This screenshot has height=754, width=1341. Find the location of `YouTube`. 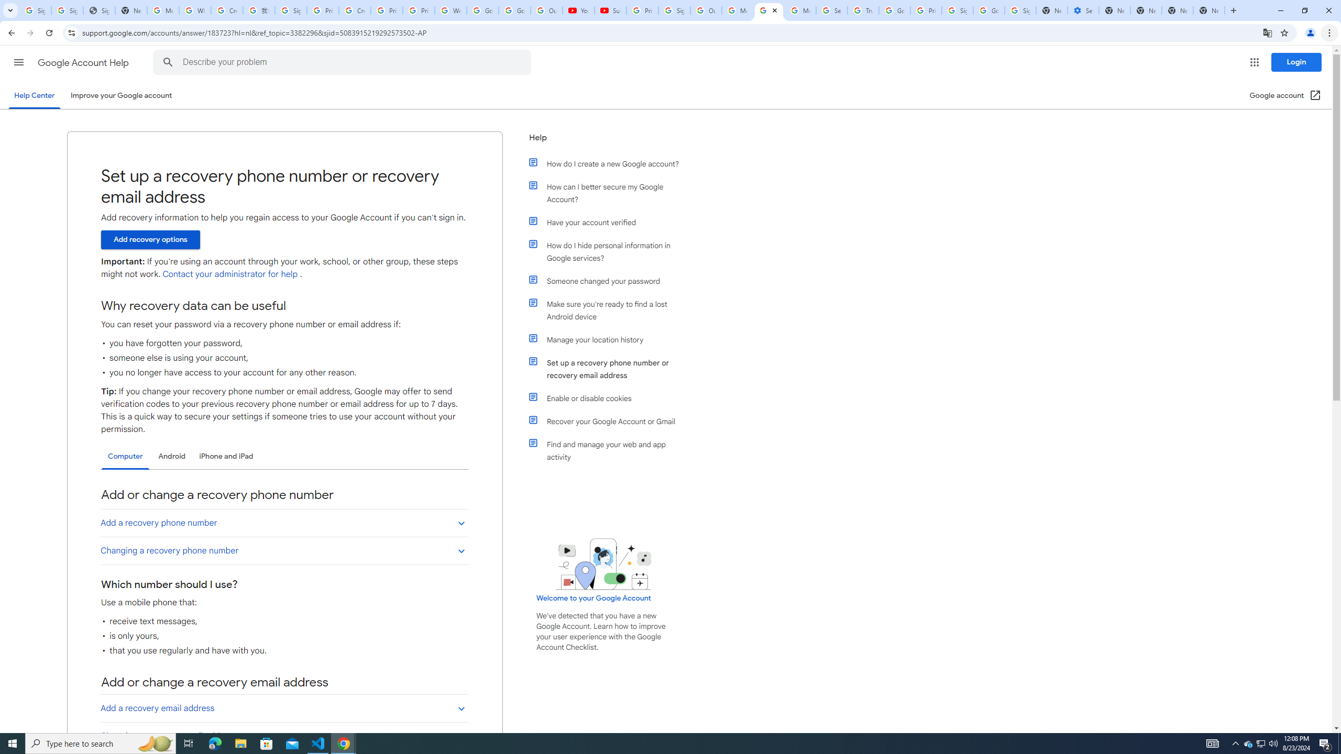

YouTube is located at coordinates (578, 10).